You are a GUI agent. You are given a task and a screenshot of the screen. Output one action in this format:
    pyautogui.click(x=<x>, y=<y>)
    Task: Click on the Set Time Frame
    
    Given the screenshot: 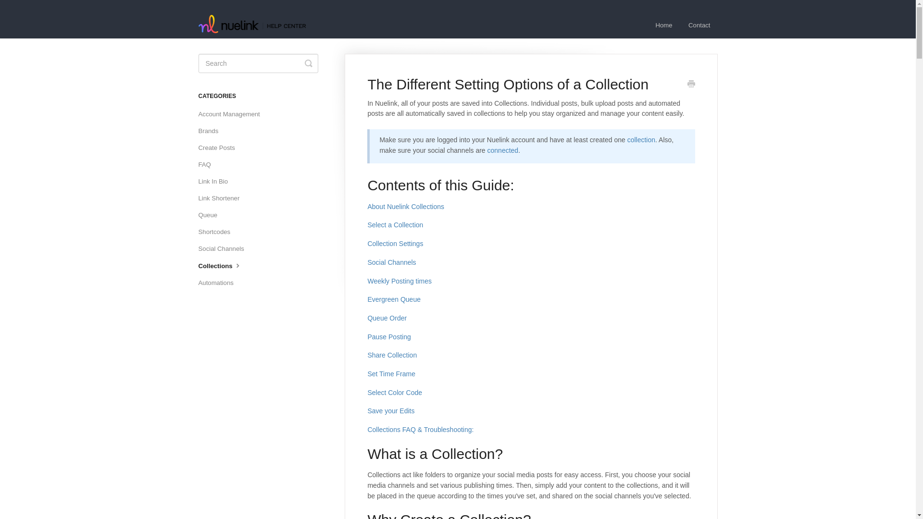 What is the action you would take?
    pyautogui.click(x=391, y=374)
    